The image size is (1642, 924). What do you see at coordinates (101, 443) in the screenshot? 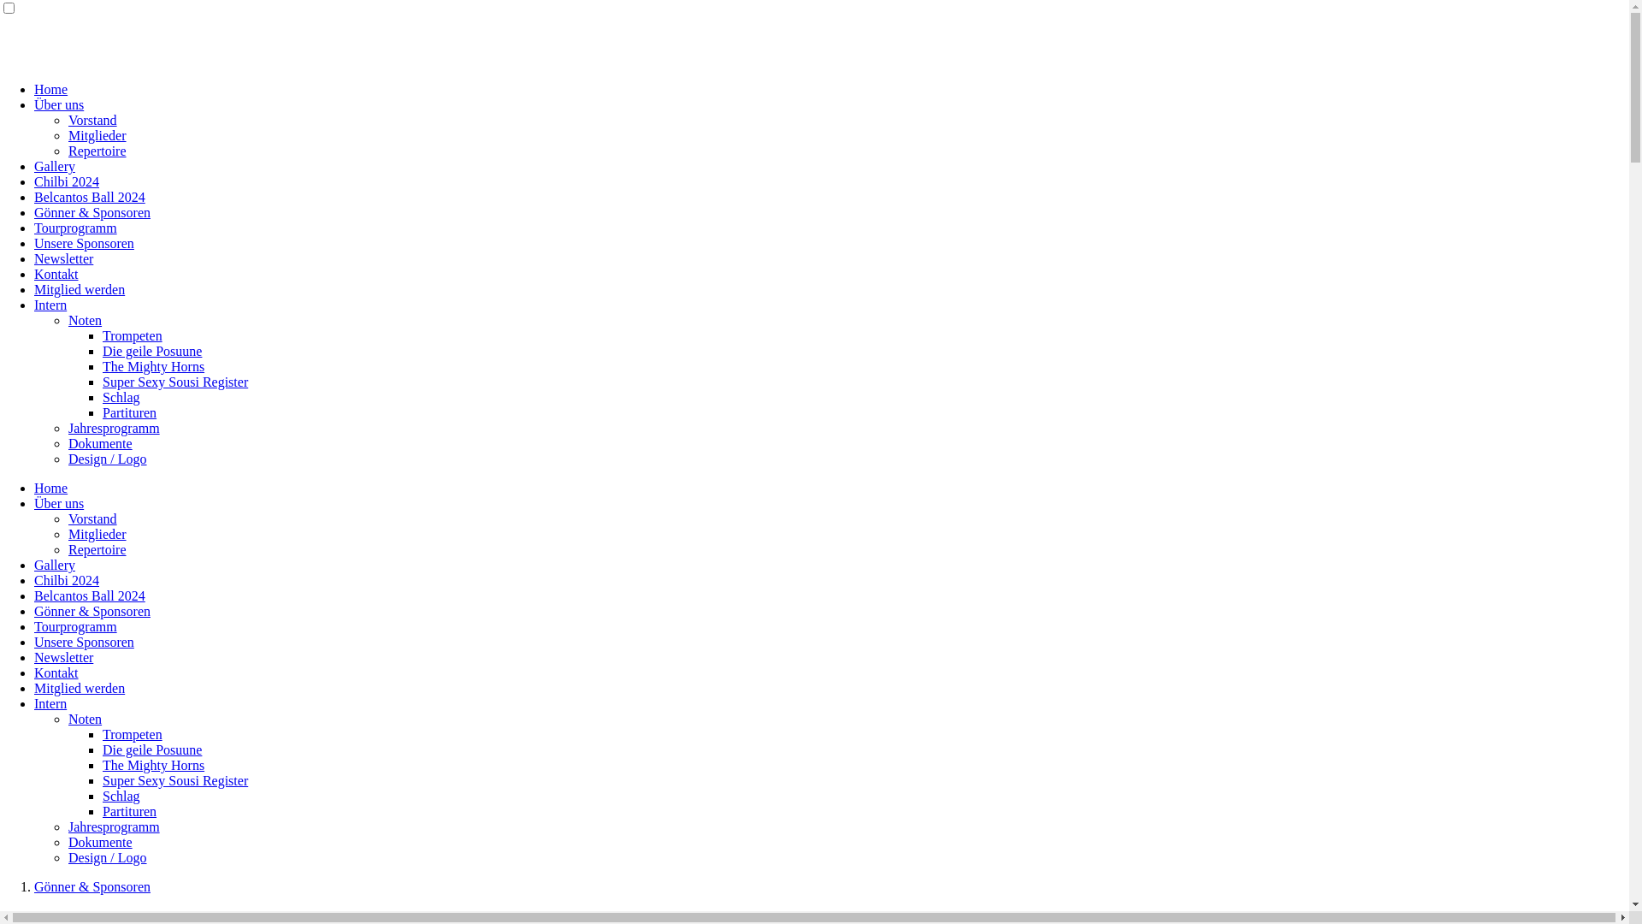
I see `Dokumente` at bounding box center [101, 443].